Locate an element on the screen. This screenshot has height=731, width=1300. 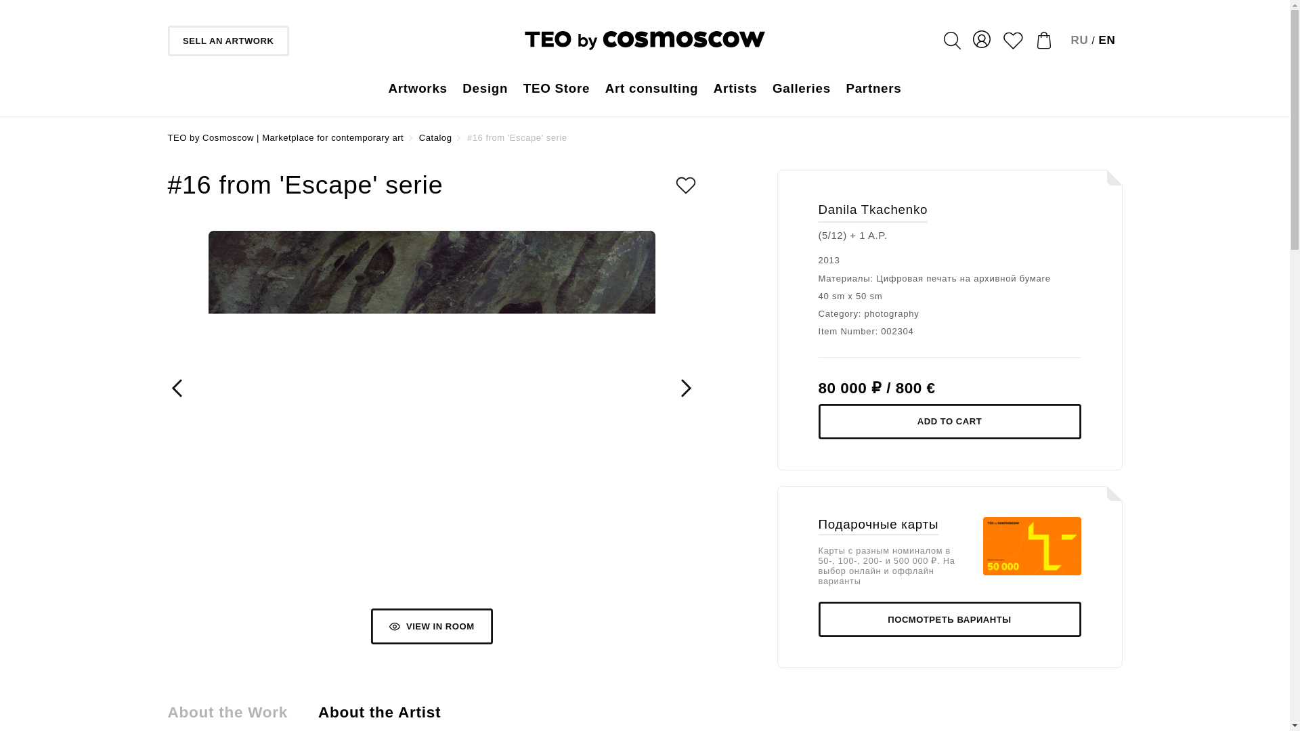
RU is located at coordinates (1080, 40).